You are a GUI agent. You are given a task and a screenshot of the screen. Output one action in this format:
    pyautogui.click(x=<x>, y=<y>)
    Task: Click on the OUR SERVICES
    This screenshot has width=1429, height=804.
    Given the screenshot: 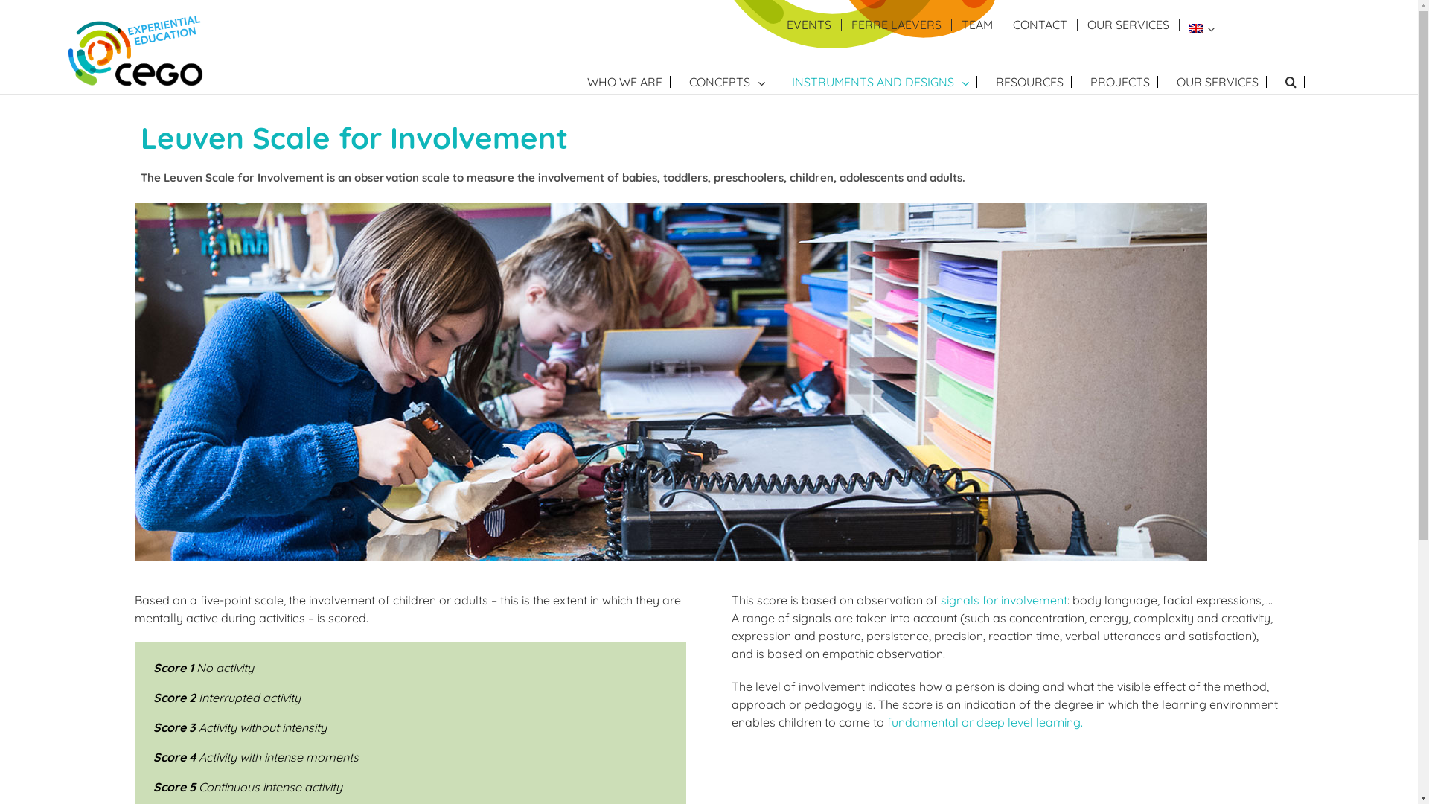 What is the action you would take?
    pyautogui.click(x=1128, y=25)
    